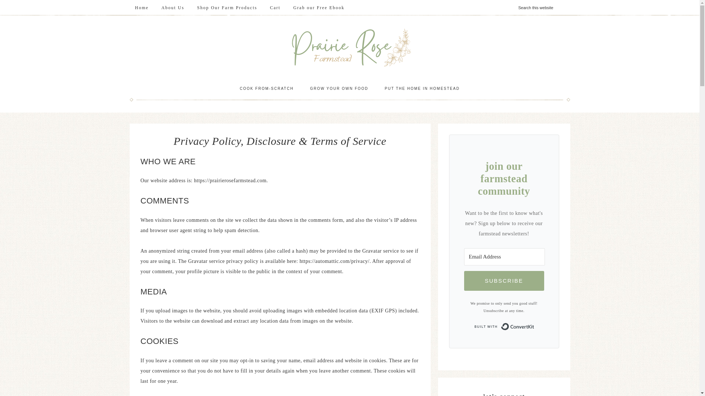 This screenshot has width=705, height=396. Describe the element at coordinates (267, 89) in the screenshot. I see `COOK FROM-SCRATCH` at that location.